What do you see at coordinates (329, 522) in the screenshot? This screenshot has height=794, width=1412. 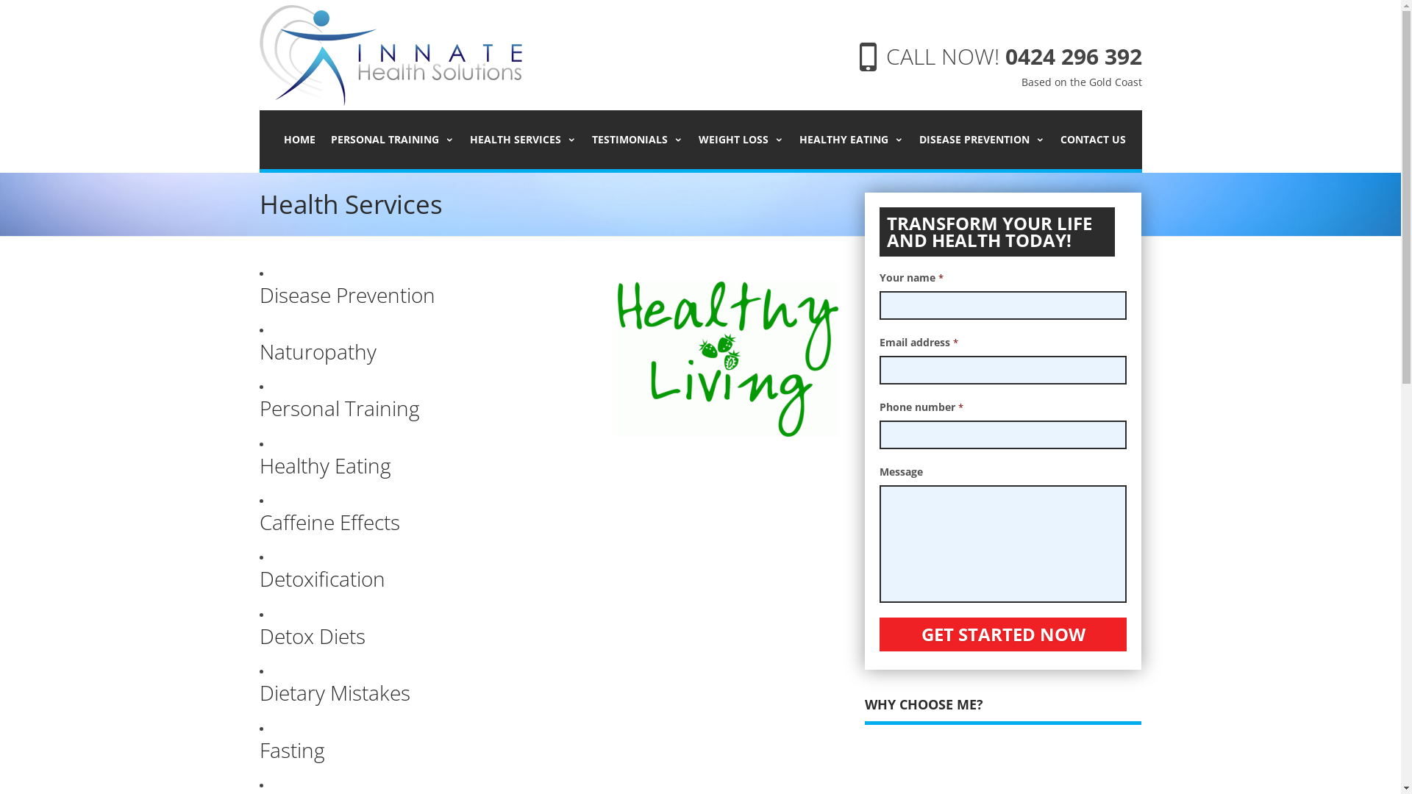 I see `Caffeine Effects` at bounding box center [329, 522].